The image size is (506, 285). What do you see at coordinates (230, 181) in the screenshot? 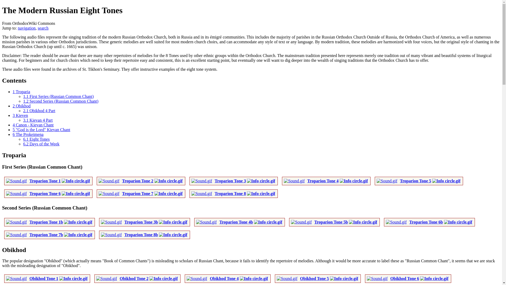
I see `Troparion Tone 3` at bounding box center [230, 181].